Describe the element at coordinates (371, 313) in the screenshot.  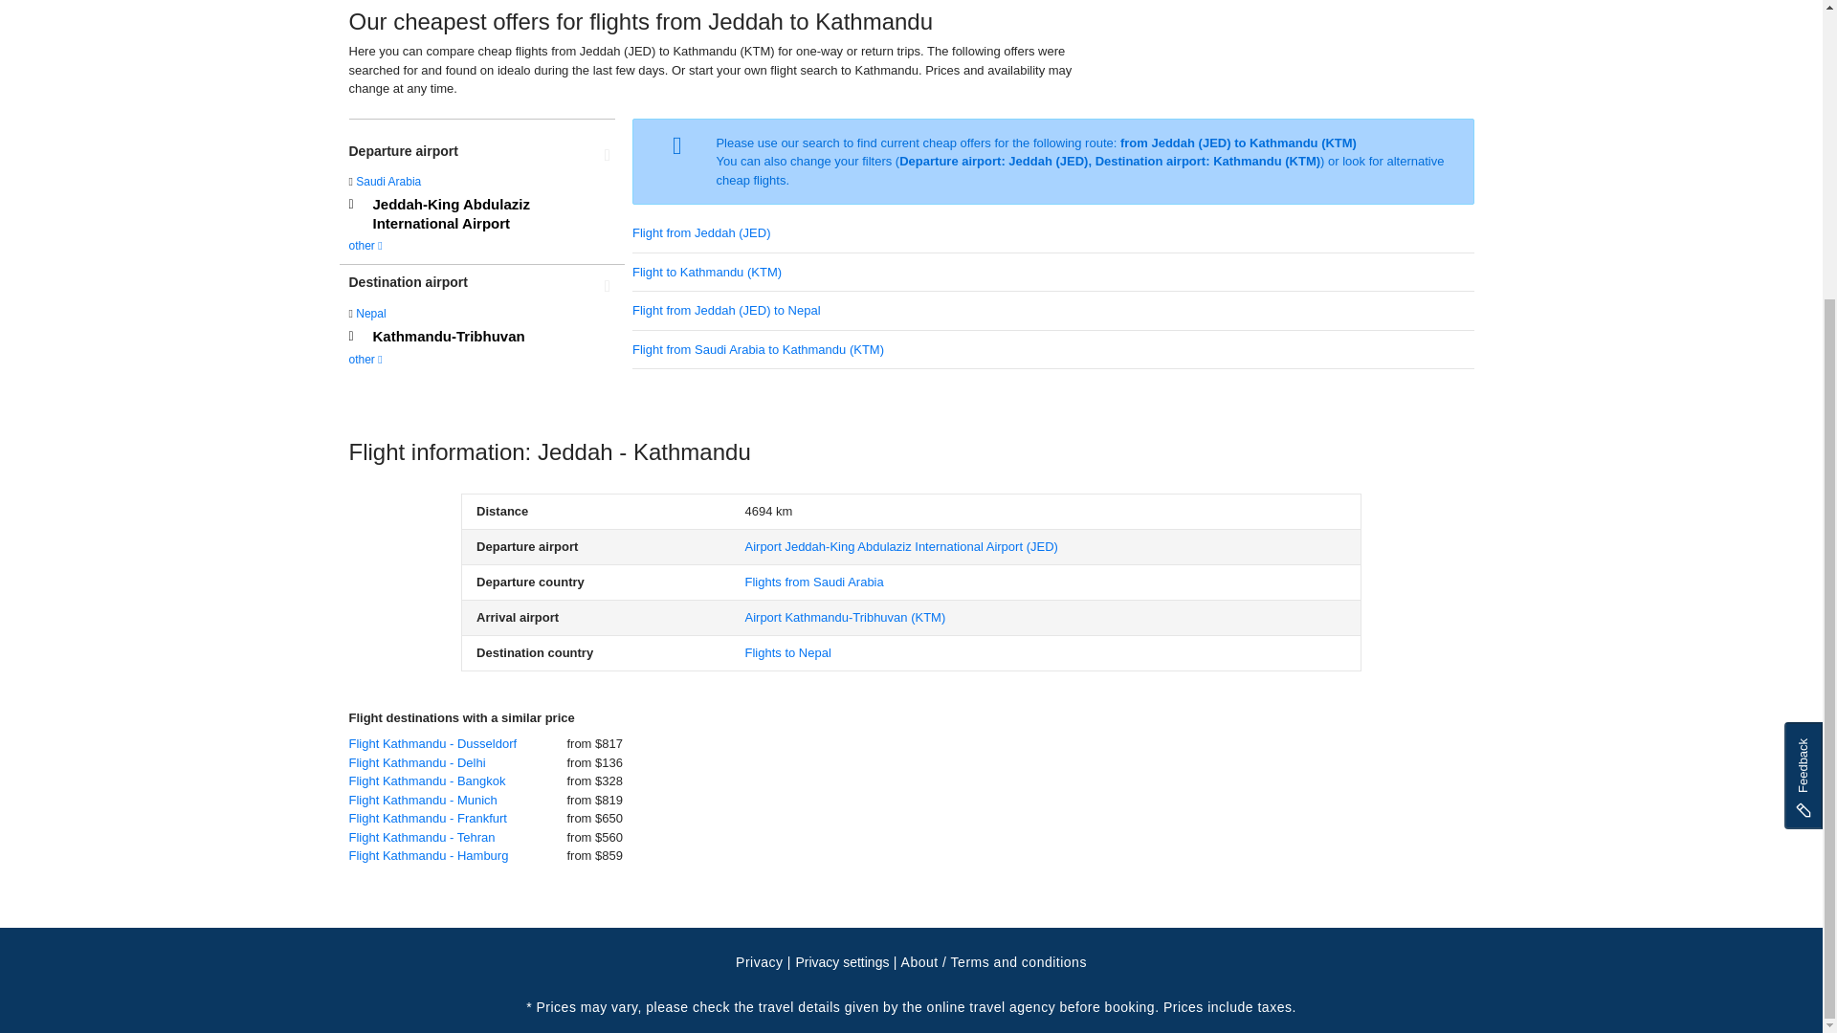
I see `Nepal` at that location.